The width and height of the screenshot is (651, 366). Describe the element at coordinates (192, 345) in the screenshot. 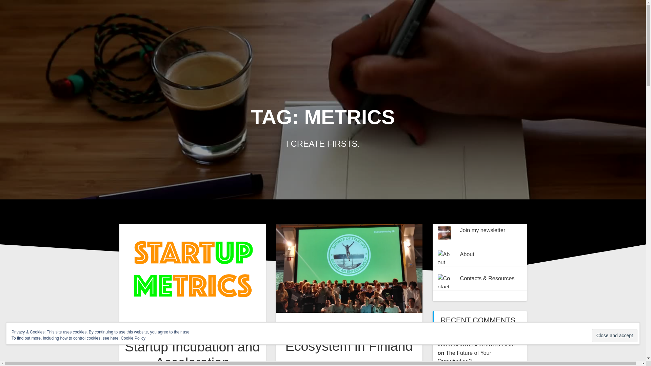

I see `Building Metrics for Startup Incubation and Acceleration` at that location.